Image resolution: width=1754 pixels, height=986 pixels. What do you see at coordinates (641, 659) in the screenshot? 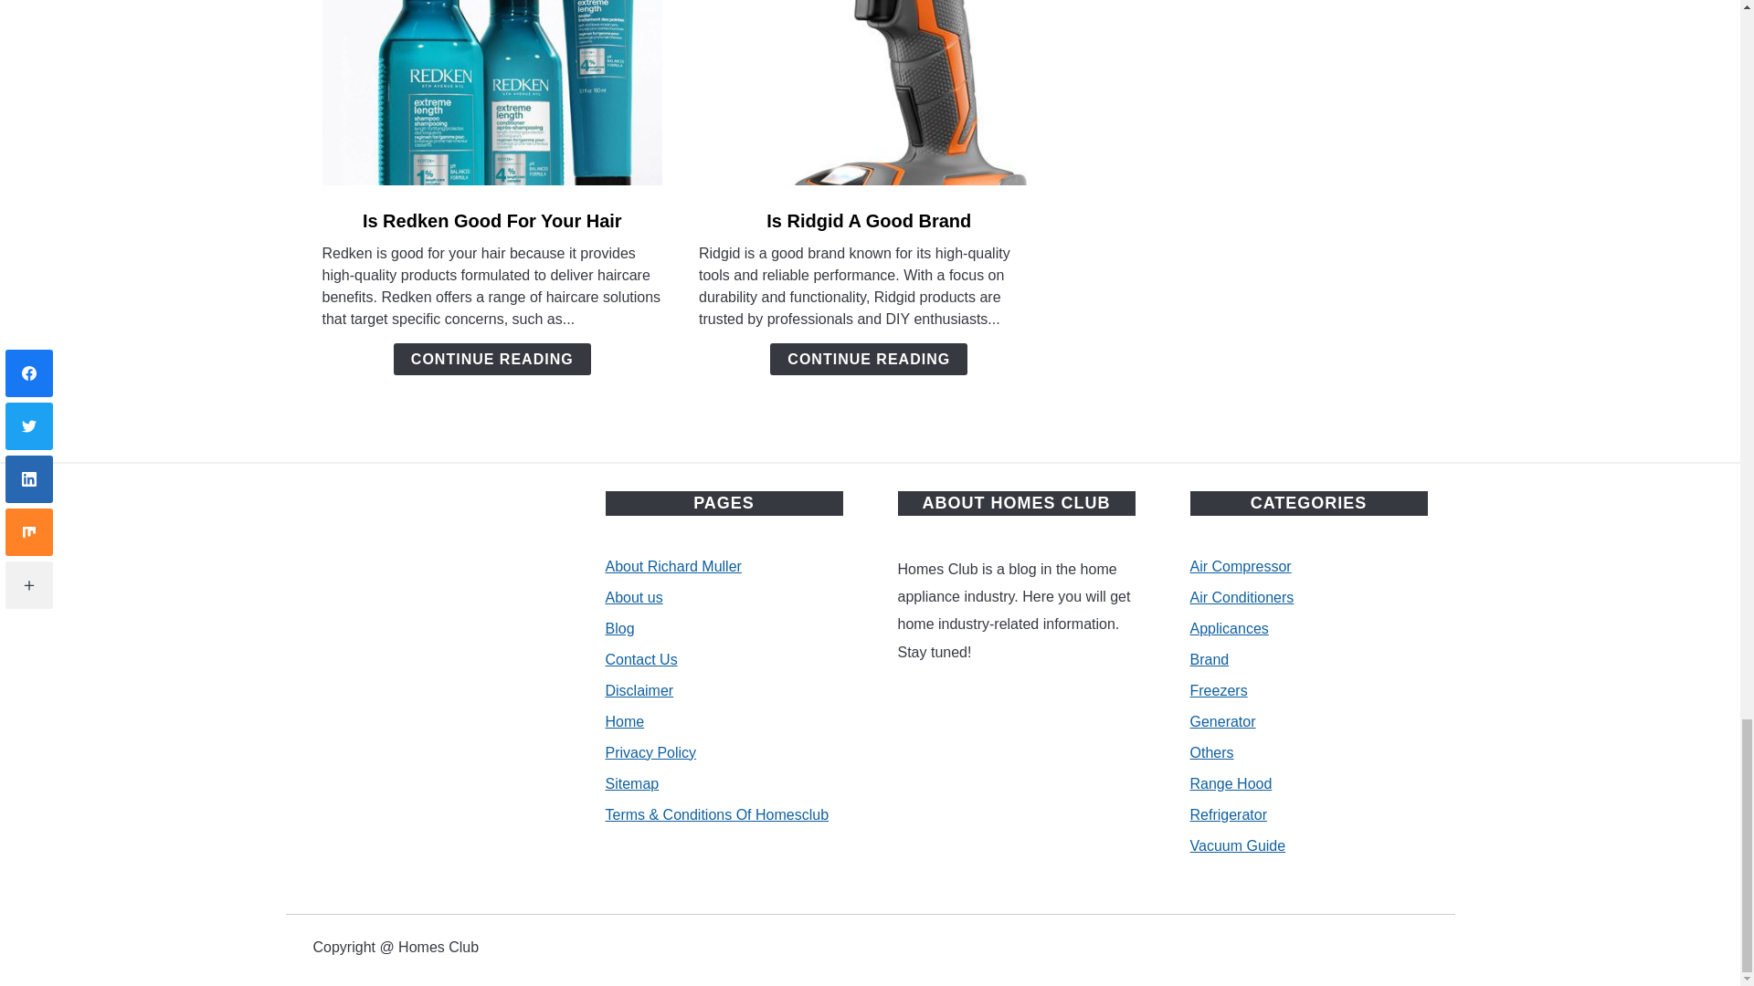
I see `Contact Us` at bounding box center [641, 659].